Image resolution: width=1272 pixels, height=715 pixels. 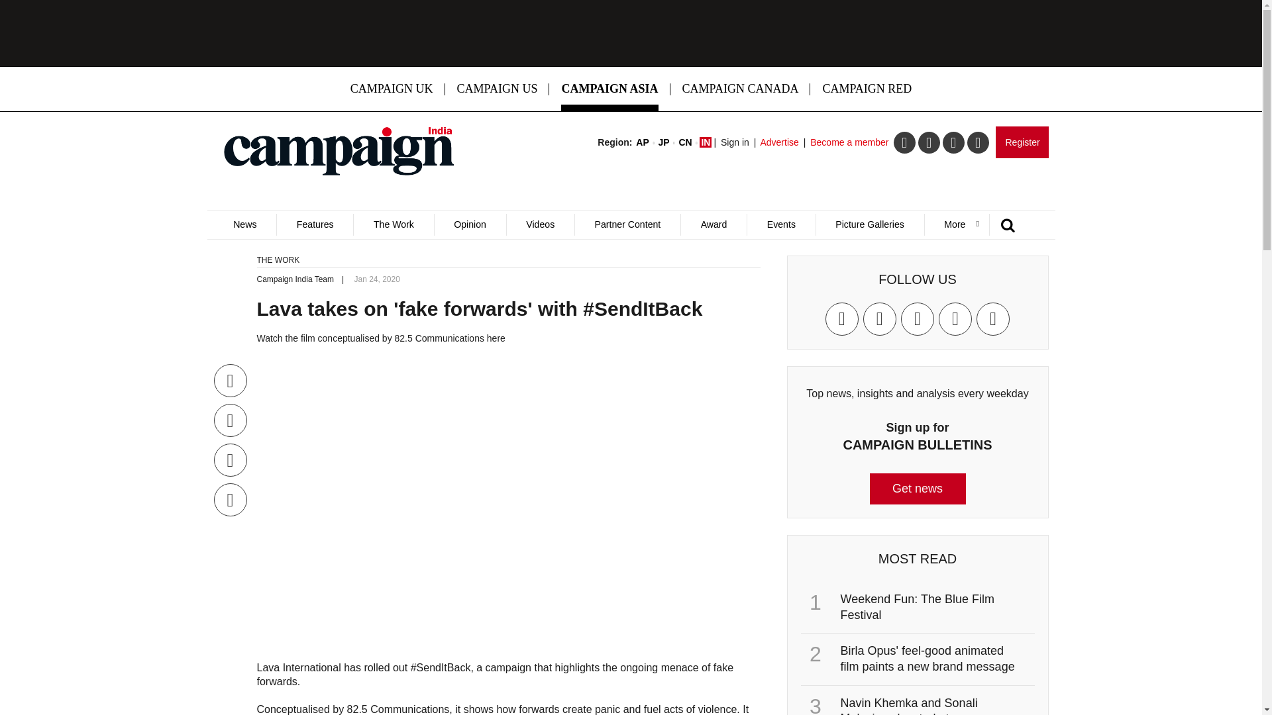 I want to click on Advertise, so click(x=779, y=142).